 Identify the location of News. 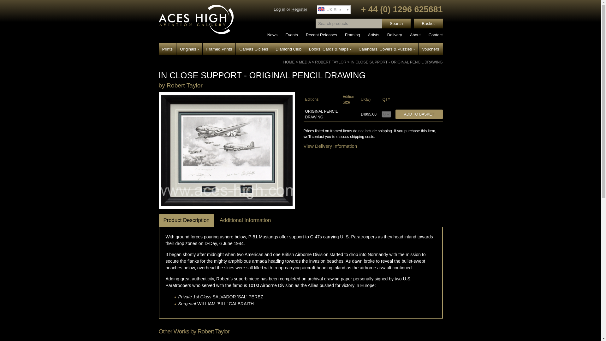
(272, 35).